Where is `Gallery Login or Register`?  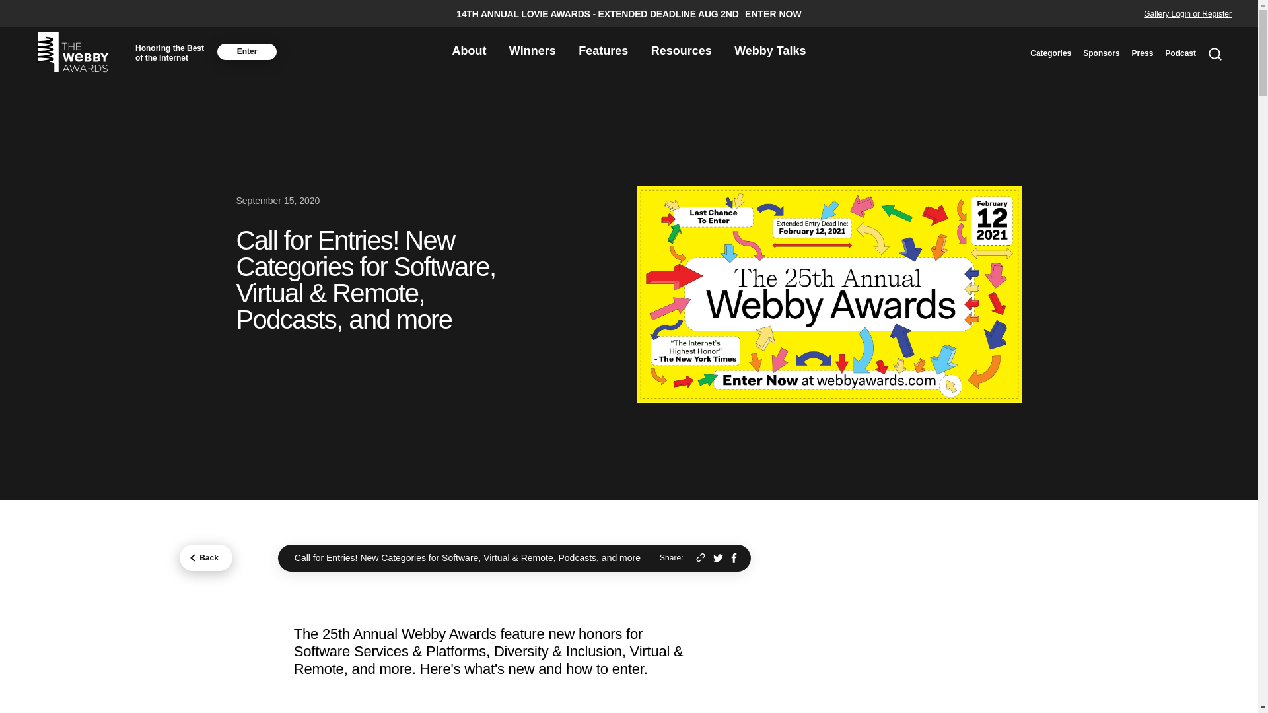
Gallery Login or Register is located at coordinates (1187, 14).